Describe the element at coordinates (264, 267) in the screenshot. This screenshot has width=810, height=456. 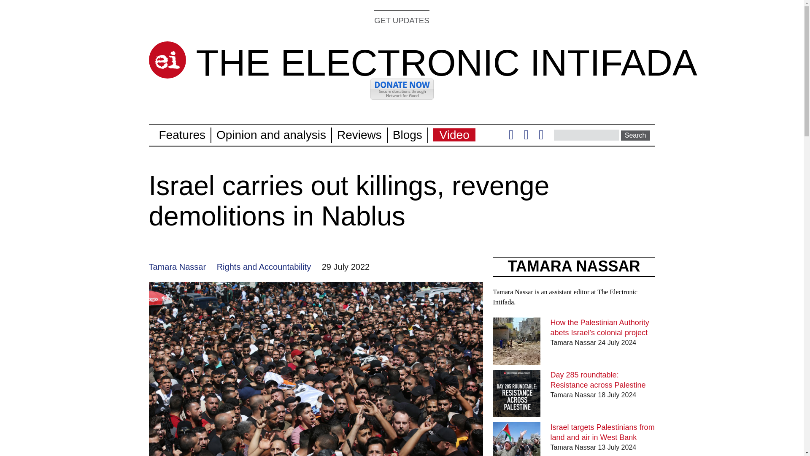
I see `Rights and Accountability` at that location.